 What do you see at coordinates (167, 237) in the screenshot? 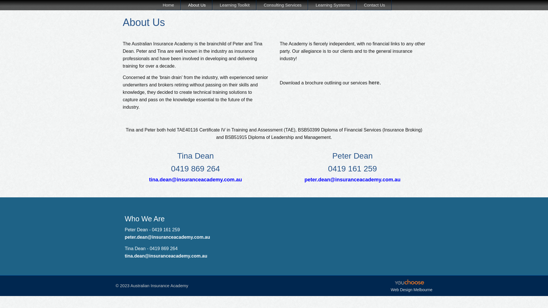
I see `peter.dean@insuranceacademy.com.au` at bounding box center [167, 237].